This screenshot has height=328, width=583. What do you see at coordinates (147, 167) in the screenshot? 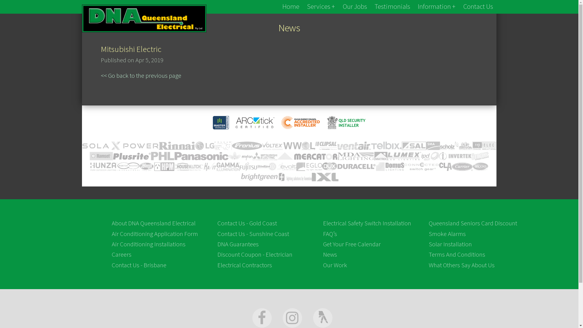
I see `Hunter Fans` at bounding box center [147, 167].